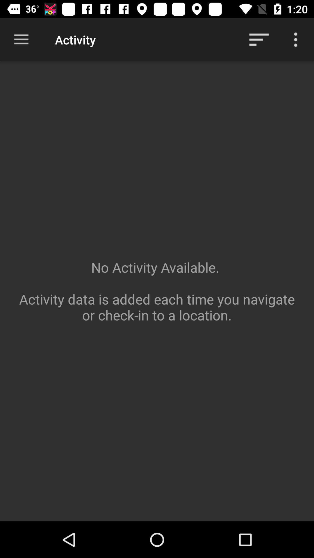  Describe the element at coordinates (21, 40) in the screenshot. I see `tap item to the left of the activity item` at that location.